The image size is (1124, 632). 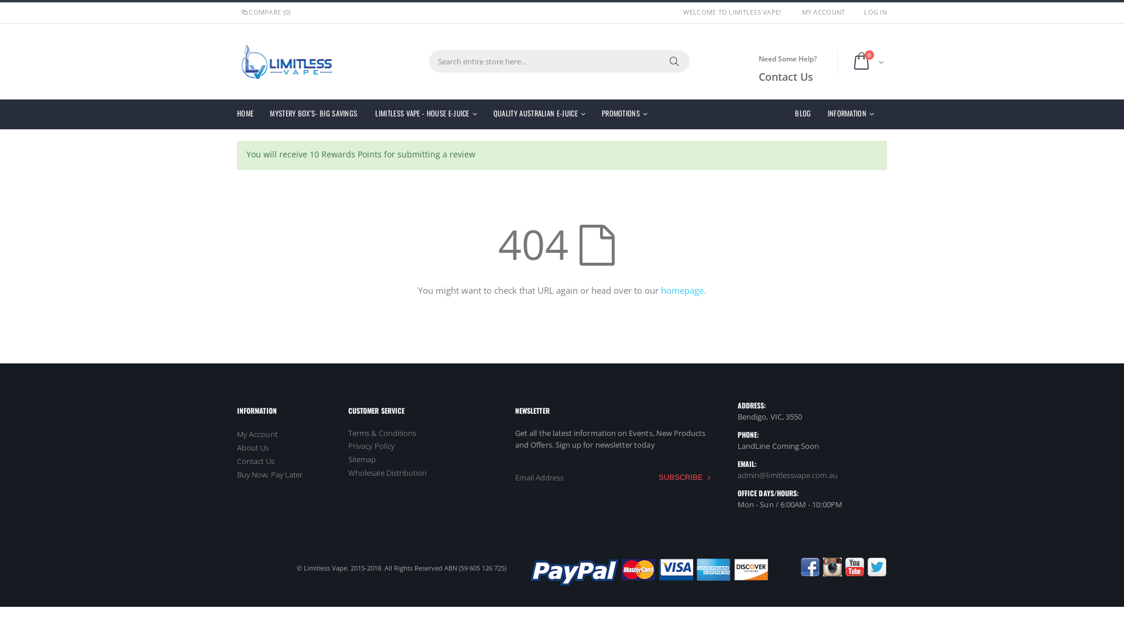 I want to click on LIMITLESS VAPE - HOUSE E-JUICE, so click(x=430, y=115).